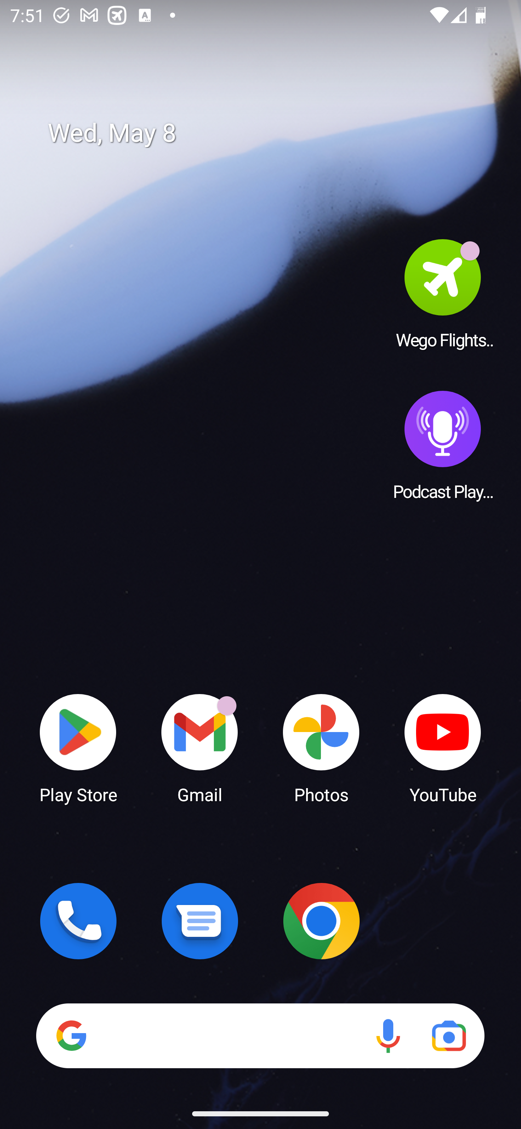  Describe the element at coordinates (449, 1036) in the screenshot. I see `Google Lens` at that location.